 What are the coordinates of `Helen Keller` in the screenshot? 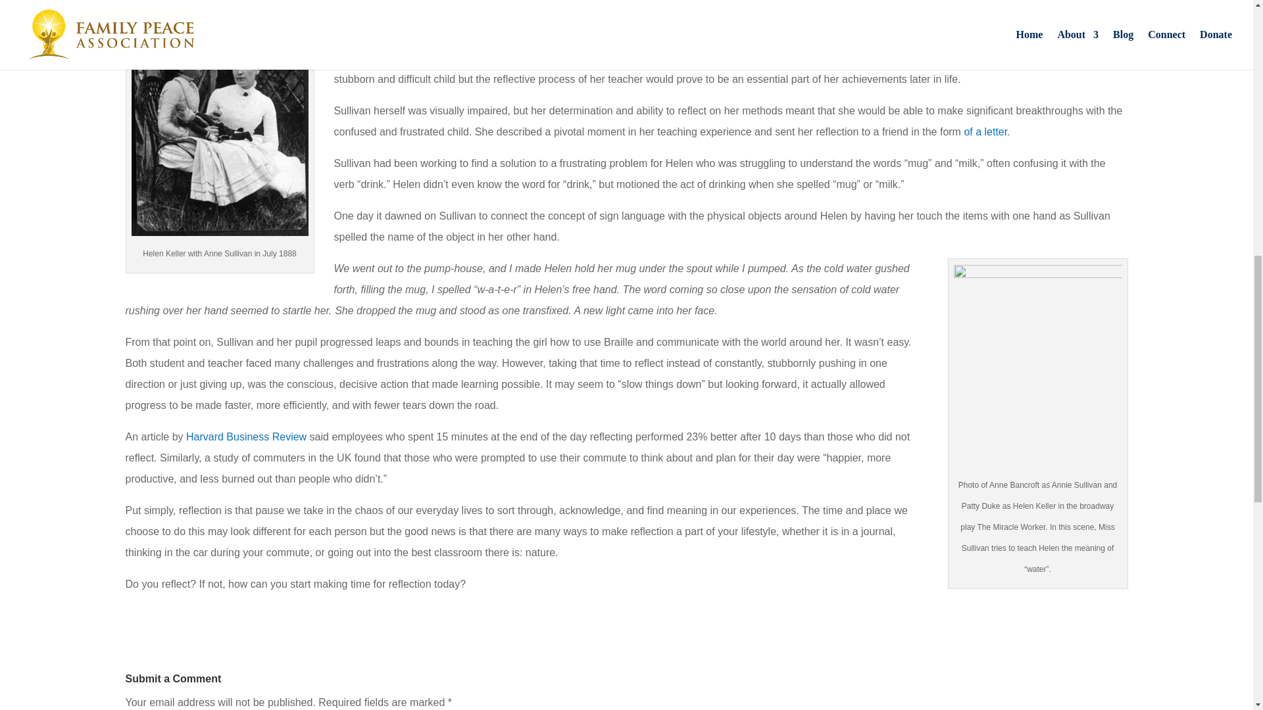 It's located at (992, 37).